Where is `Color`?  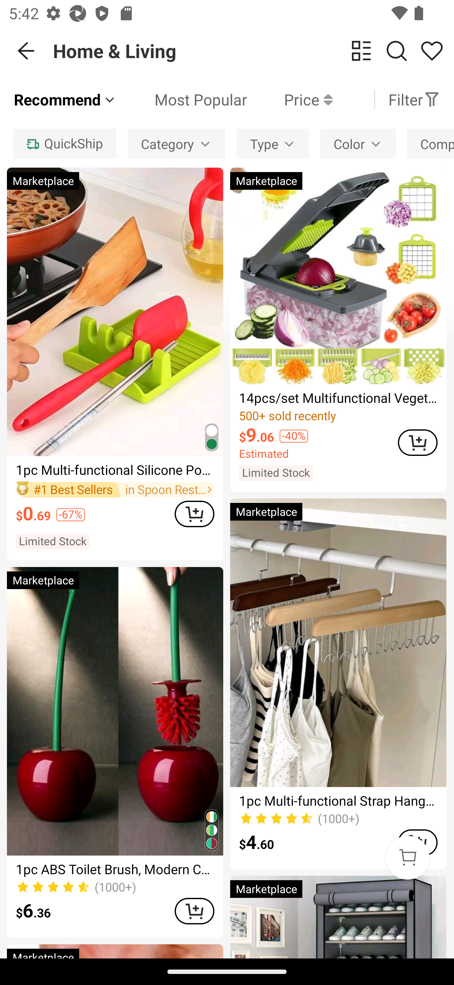
Color is located at coordinates (358, 144).